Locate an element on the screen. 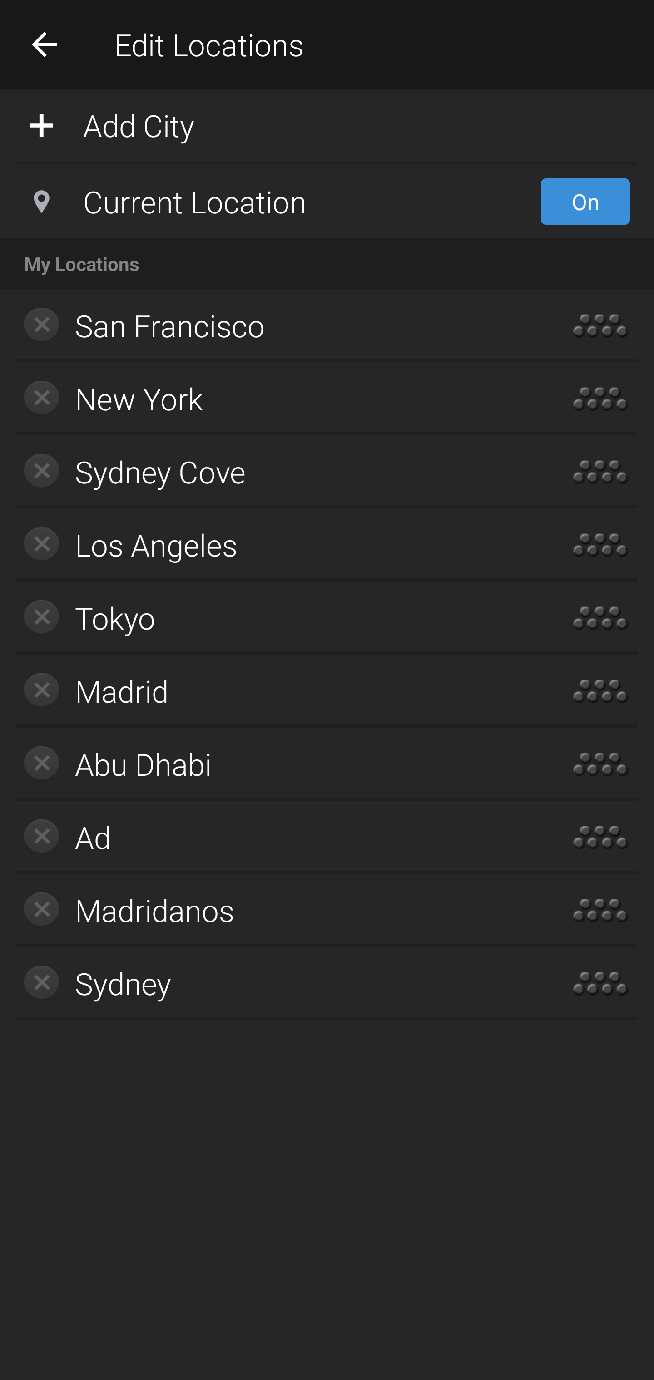  Delete: Abu Dhabi Abu Dhabi is located at coordinates (274, 764).